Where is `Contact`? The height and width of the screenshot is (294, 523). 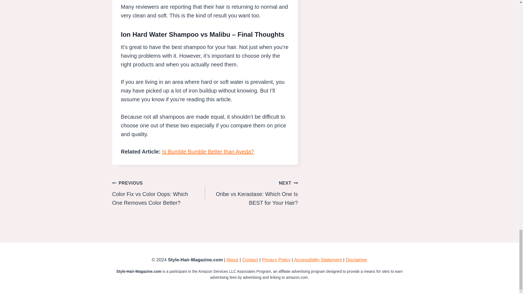 Contact is located at coordinates (251, 193).